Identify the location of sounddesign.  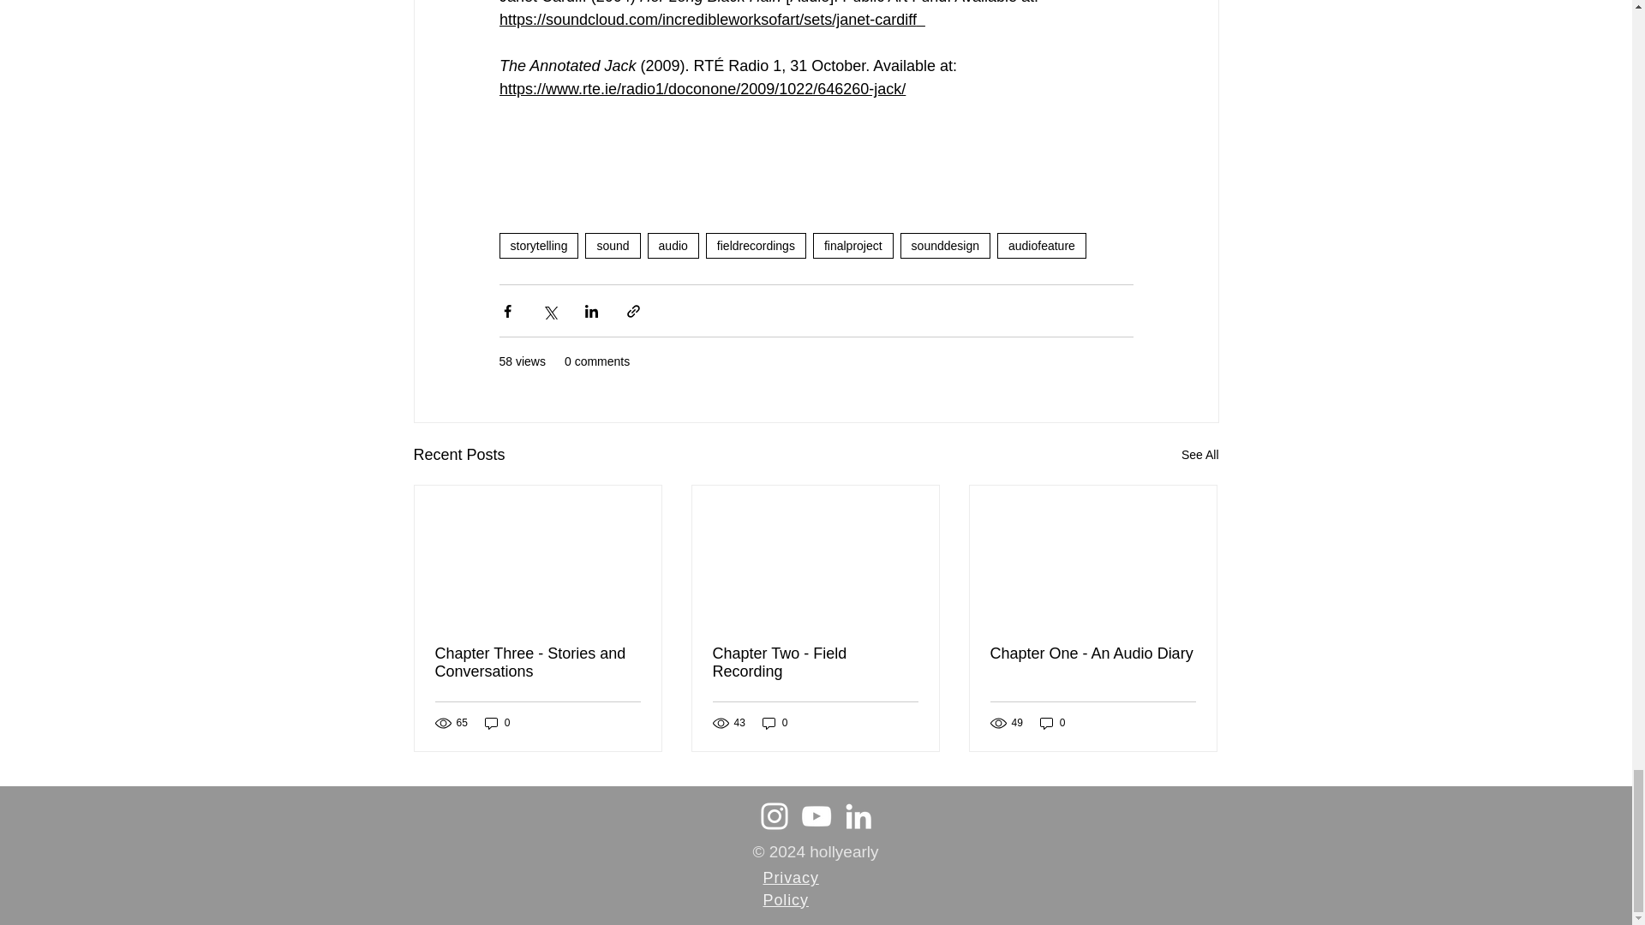
(944, 246).